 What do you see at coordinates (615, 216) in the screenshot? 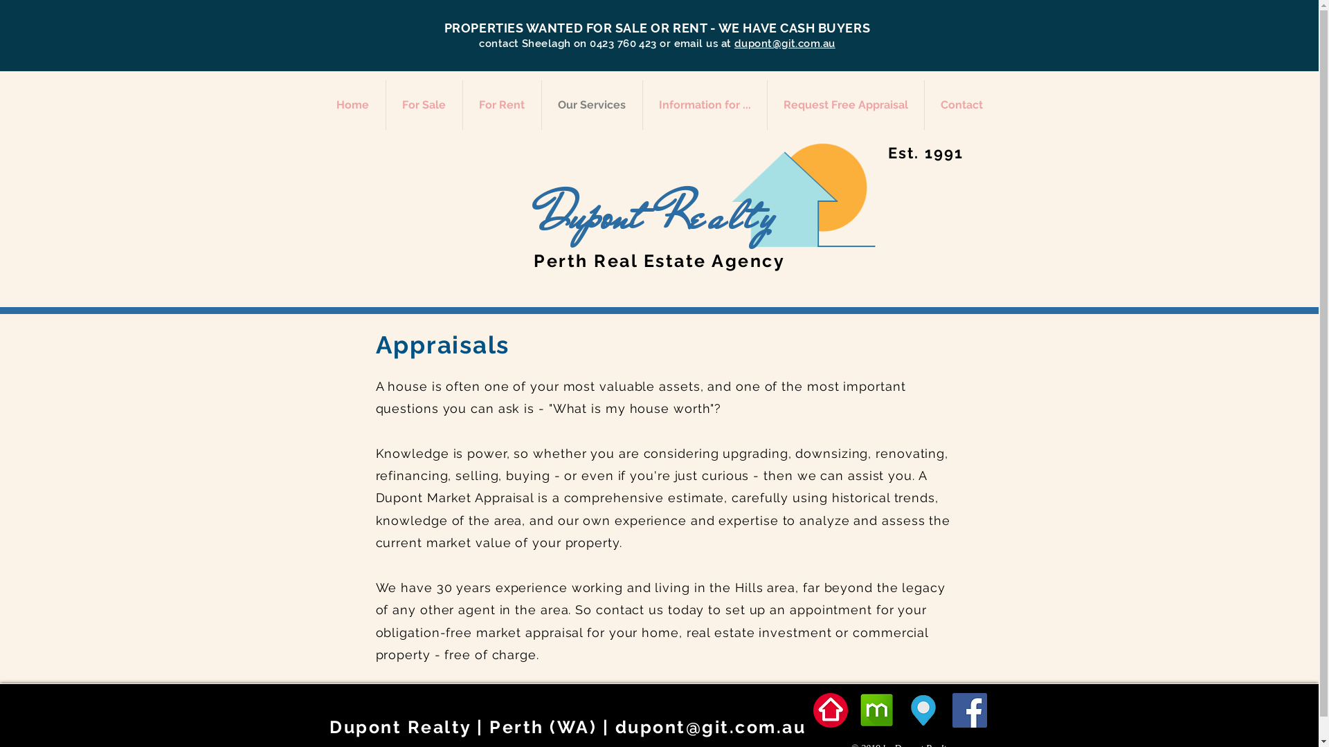
I see `Dupont  R` at bounding box center [615, 216].